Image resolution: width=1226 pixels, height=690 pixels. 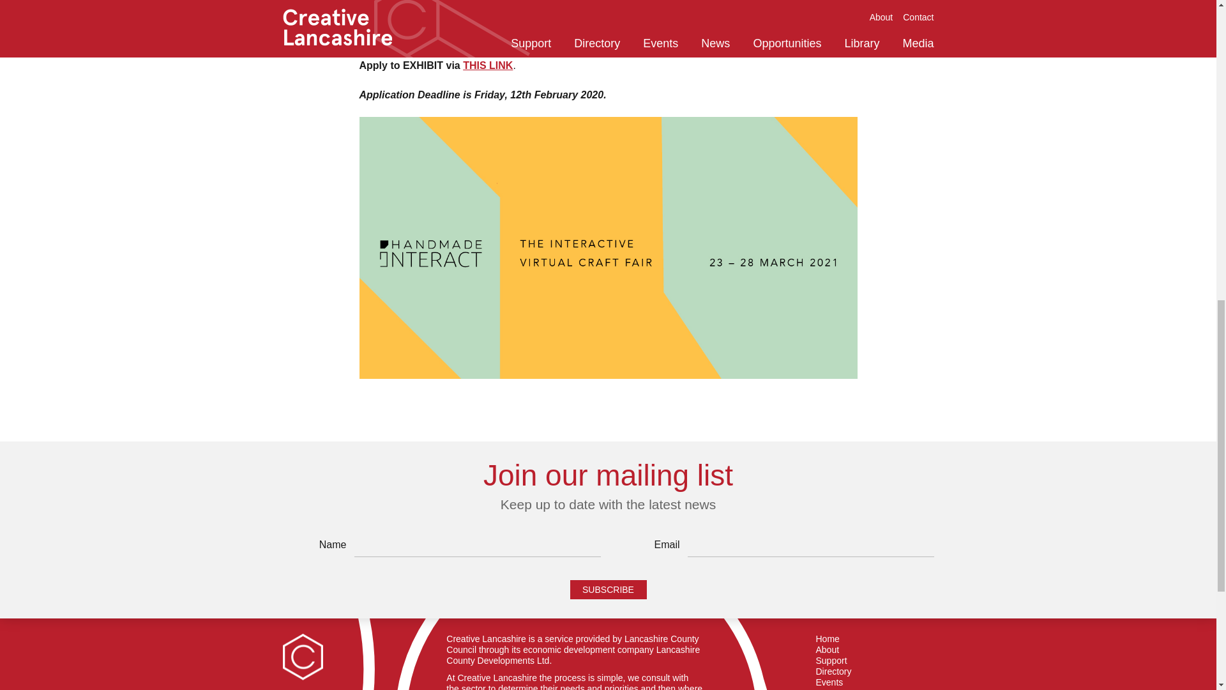 I want to click on Directory, so click(x=834, y=671).